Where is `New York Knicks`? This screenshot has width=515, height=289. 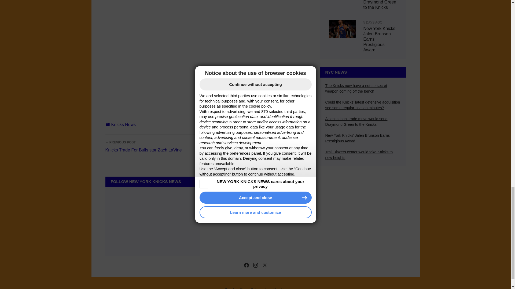
New York Knicks is located at coordinates (293, 125).